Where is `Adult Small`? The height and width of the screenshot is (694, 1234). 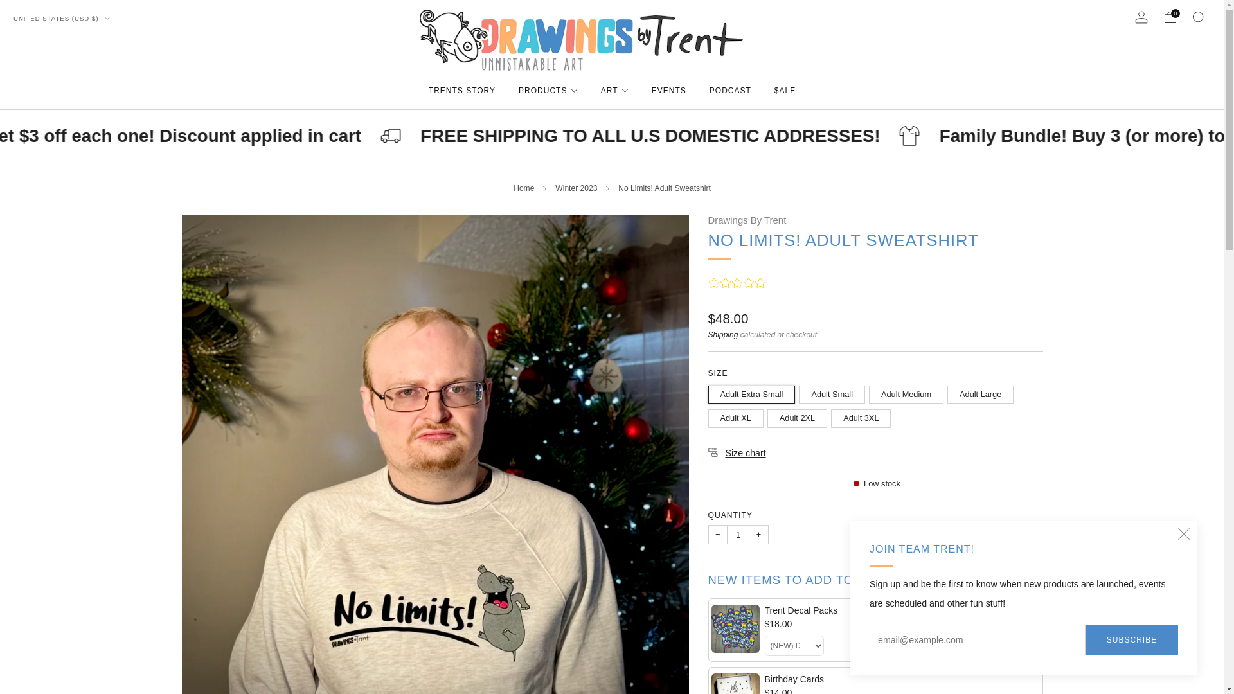
Adult Small is located at coordinates (833, 391).